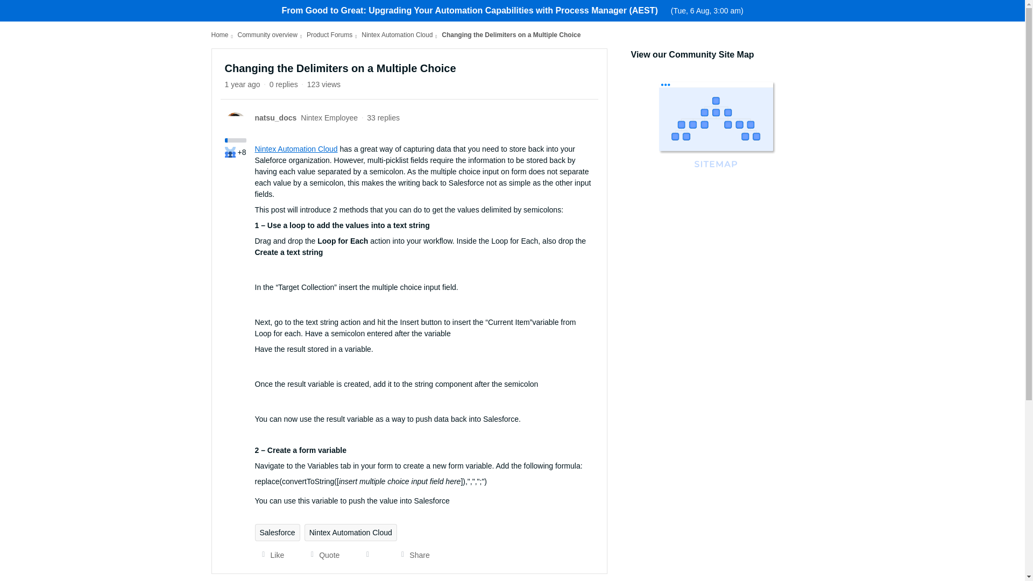  What do you see at coordinates (270, 555) in the screenshot?
I see `Like` at bounding box center [270, 555].